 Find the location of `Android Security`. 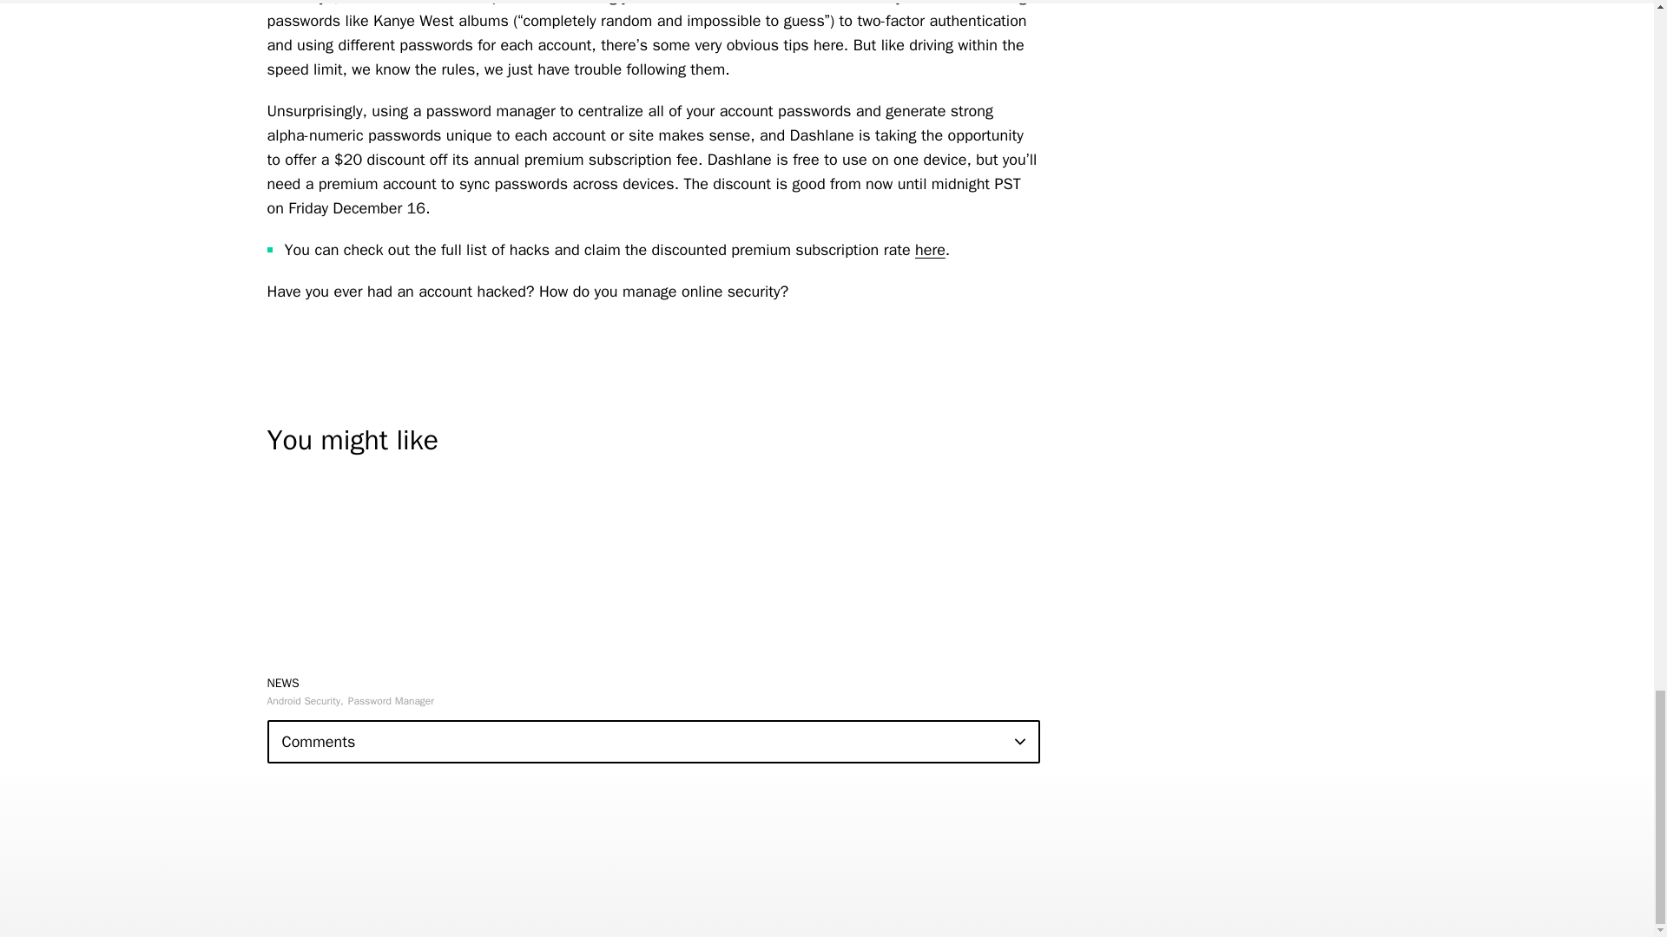

Android Security is located at coordinates (305, 701).